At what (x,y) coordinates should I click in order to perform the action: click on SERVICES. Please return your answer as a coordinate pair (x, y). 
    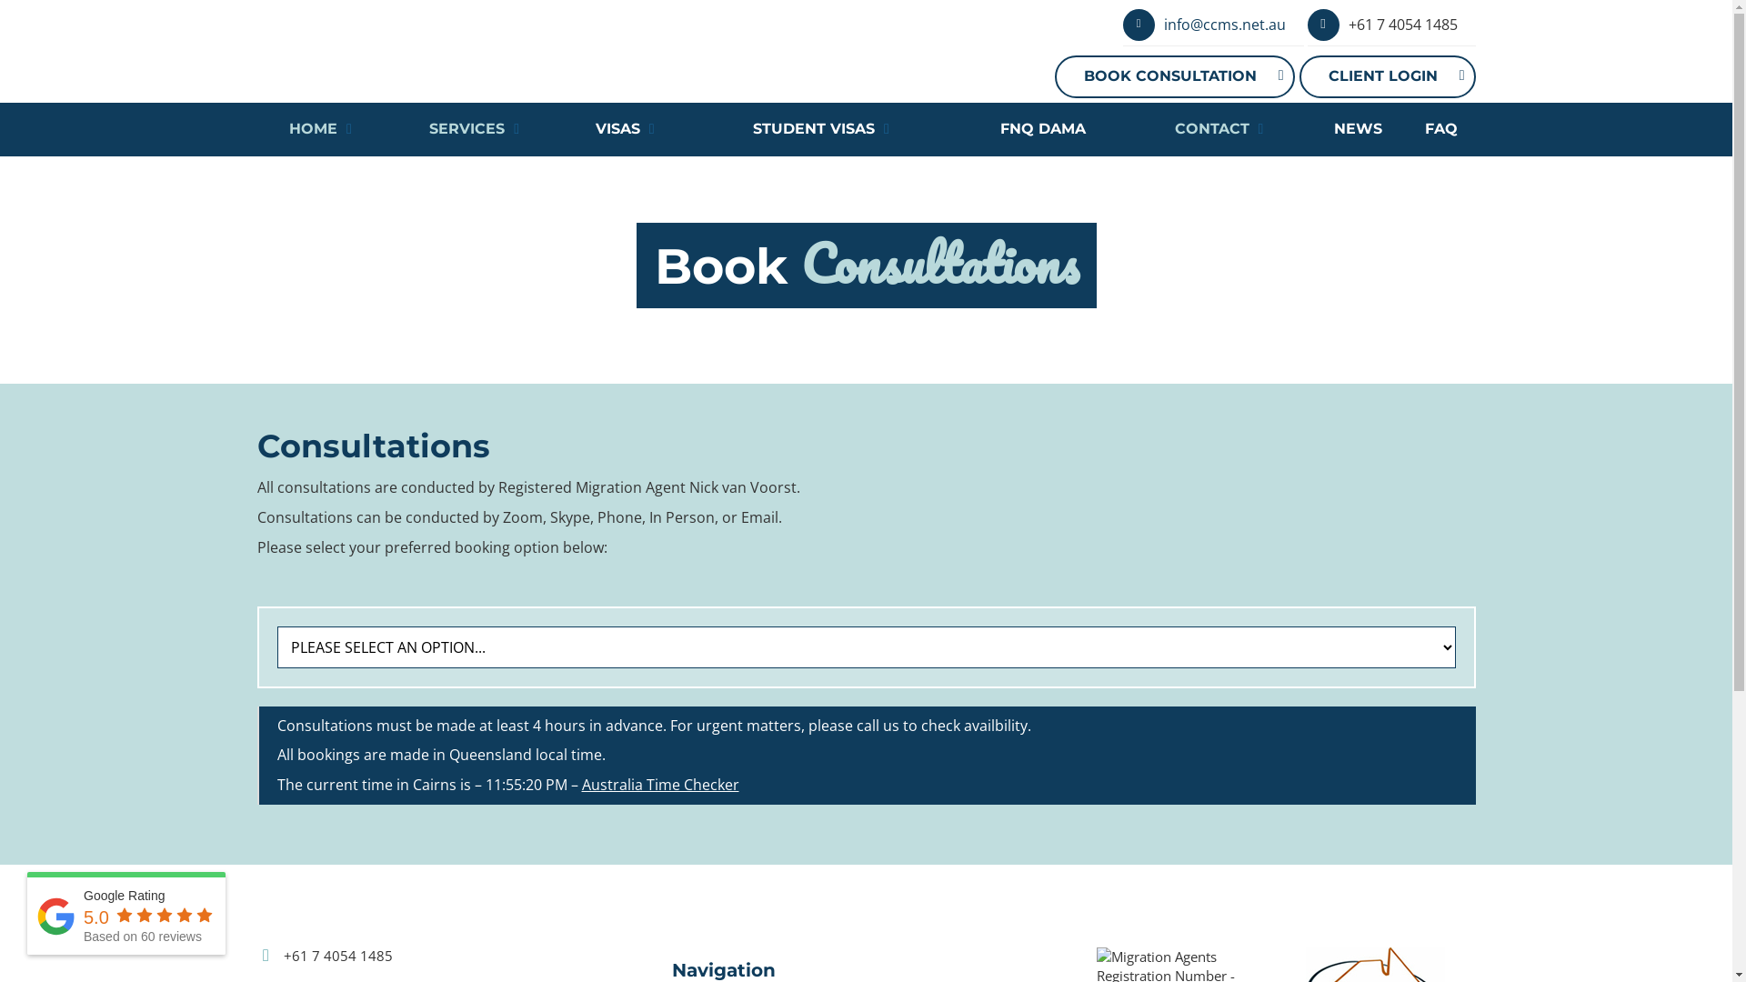
    Looking at the image, I should click on (475, 129).